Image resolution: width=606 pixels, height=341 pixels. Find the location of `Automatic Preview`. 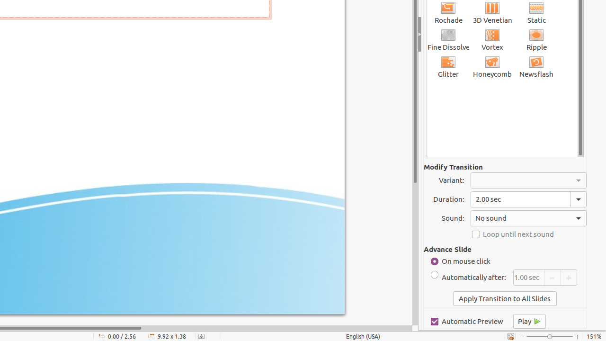

Automatic Preview is located at coordinates (467, 321).